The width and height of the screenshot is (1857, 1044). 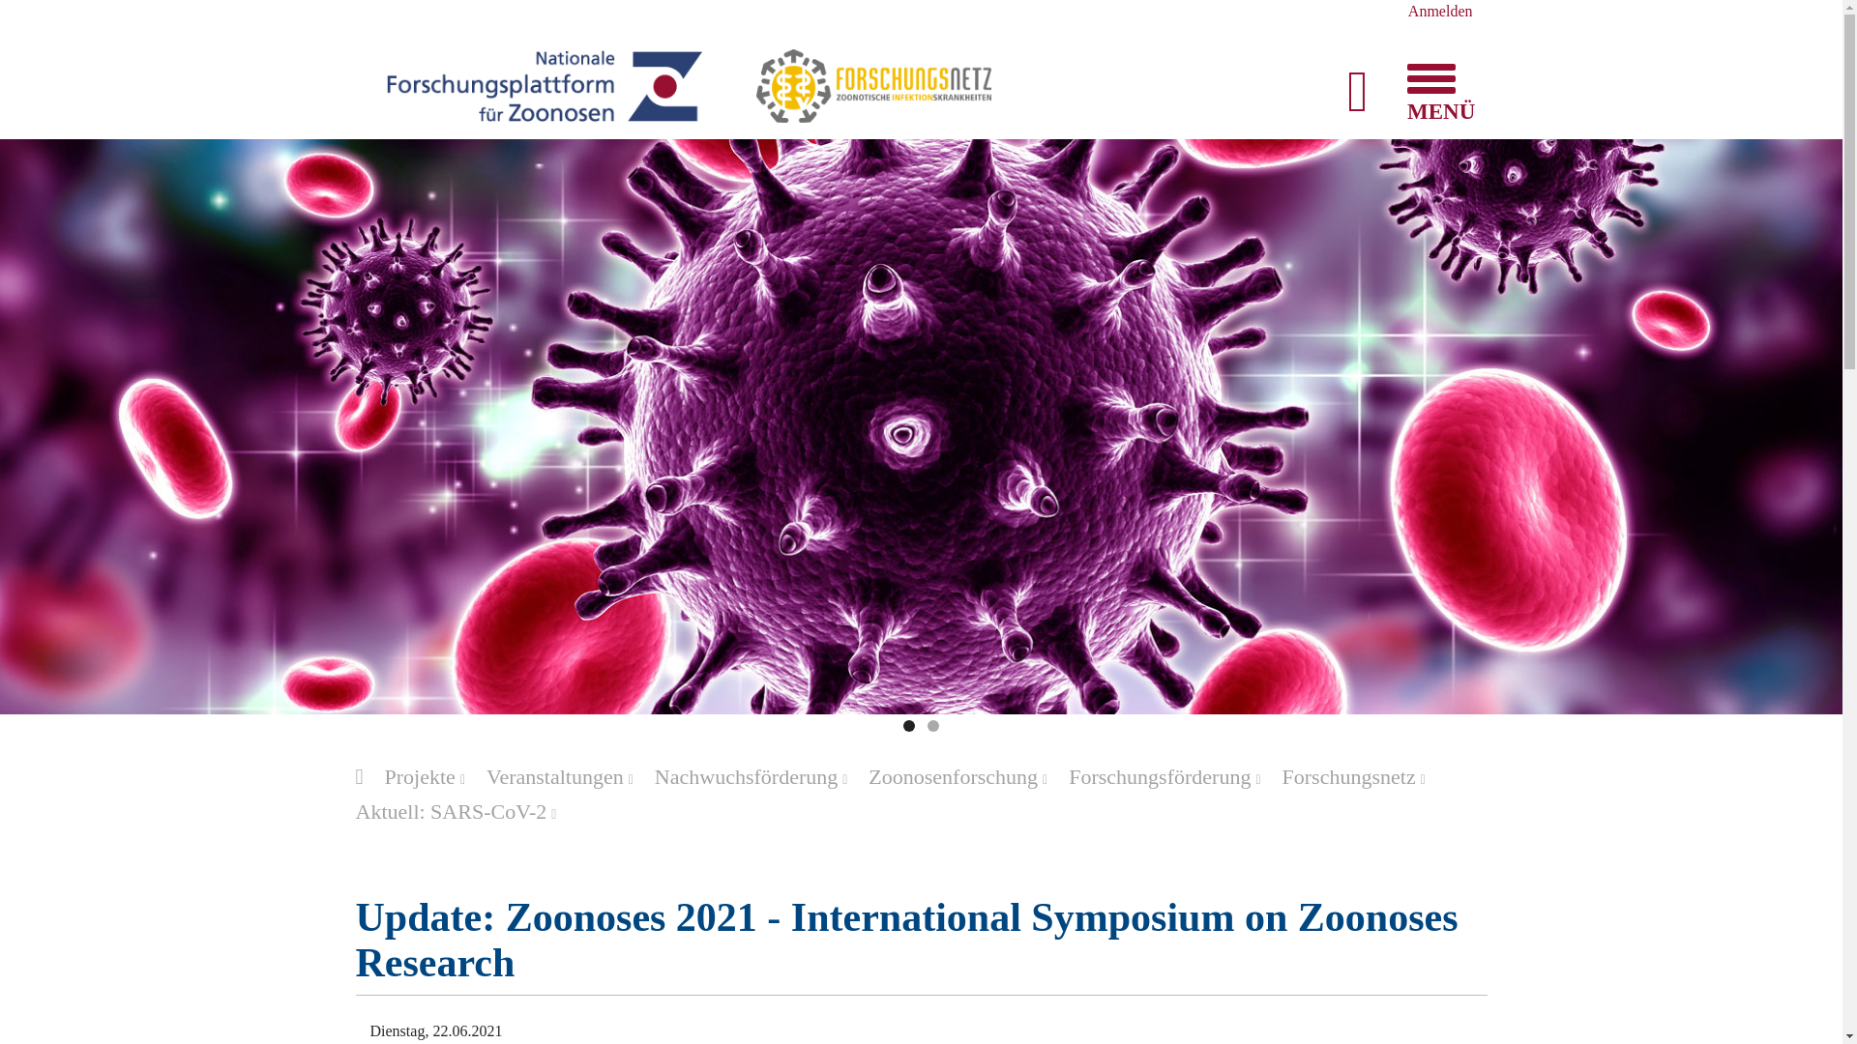 I want to click on Startseite, so click(x=544, y=84).